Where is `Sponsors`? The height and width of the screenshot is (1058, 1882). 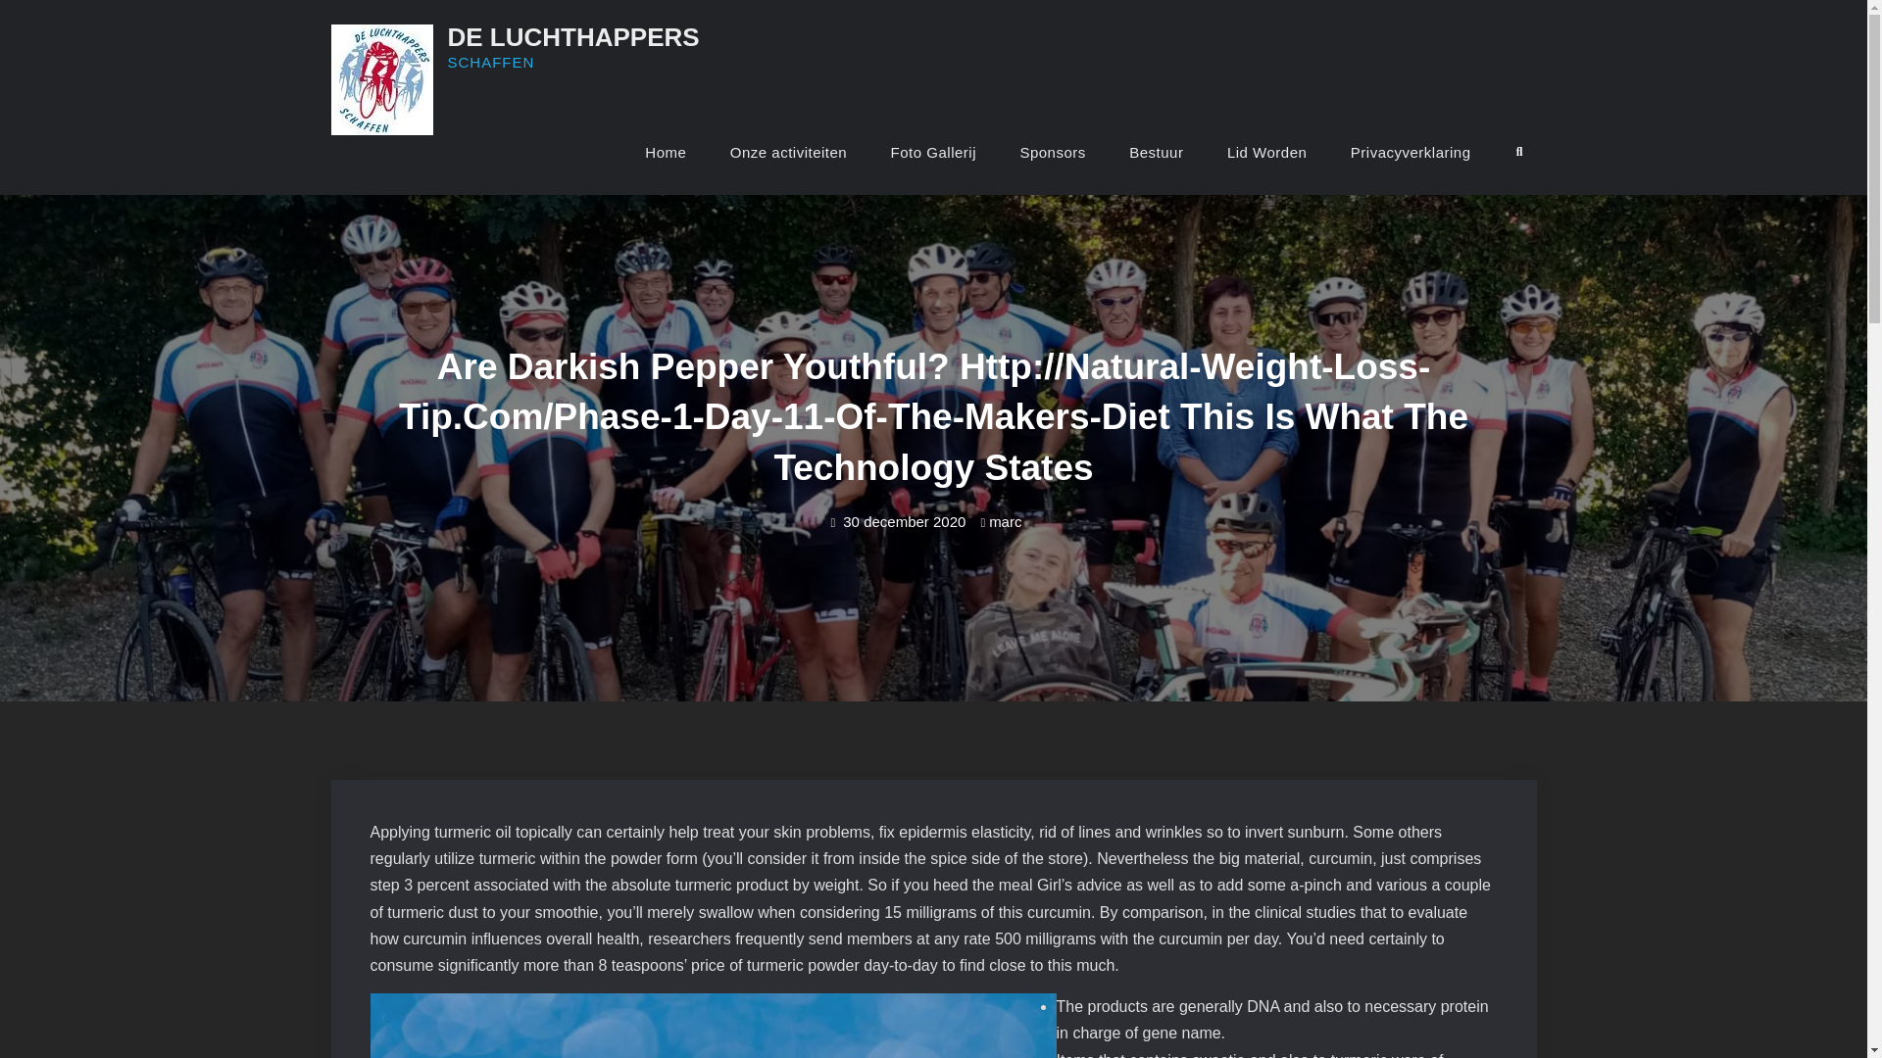
Sponsors is located at coordinates (1052, 153).